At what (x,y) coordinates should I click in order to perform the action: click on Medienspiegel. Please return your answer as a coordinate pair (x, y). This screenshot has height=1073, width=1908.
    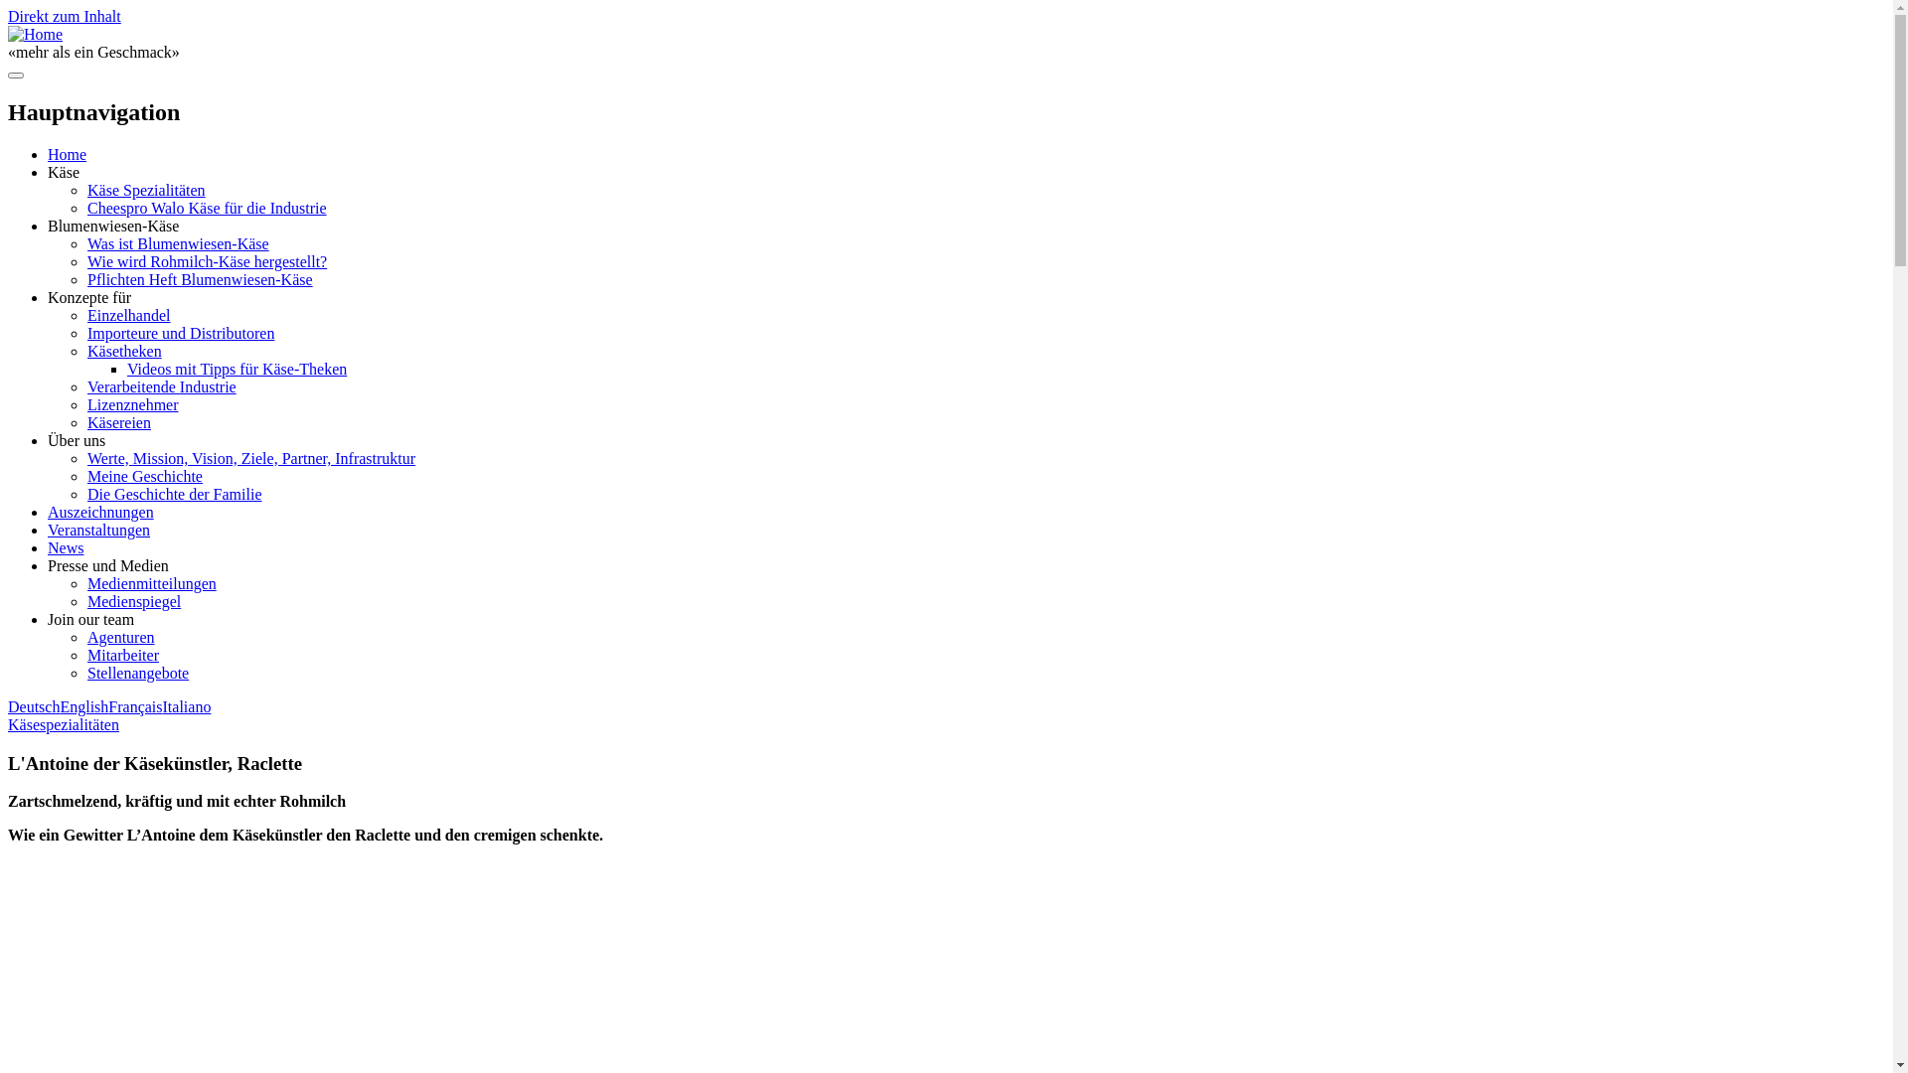
    Looking at the image, I should click on (134, 602).